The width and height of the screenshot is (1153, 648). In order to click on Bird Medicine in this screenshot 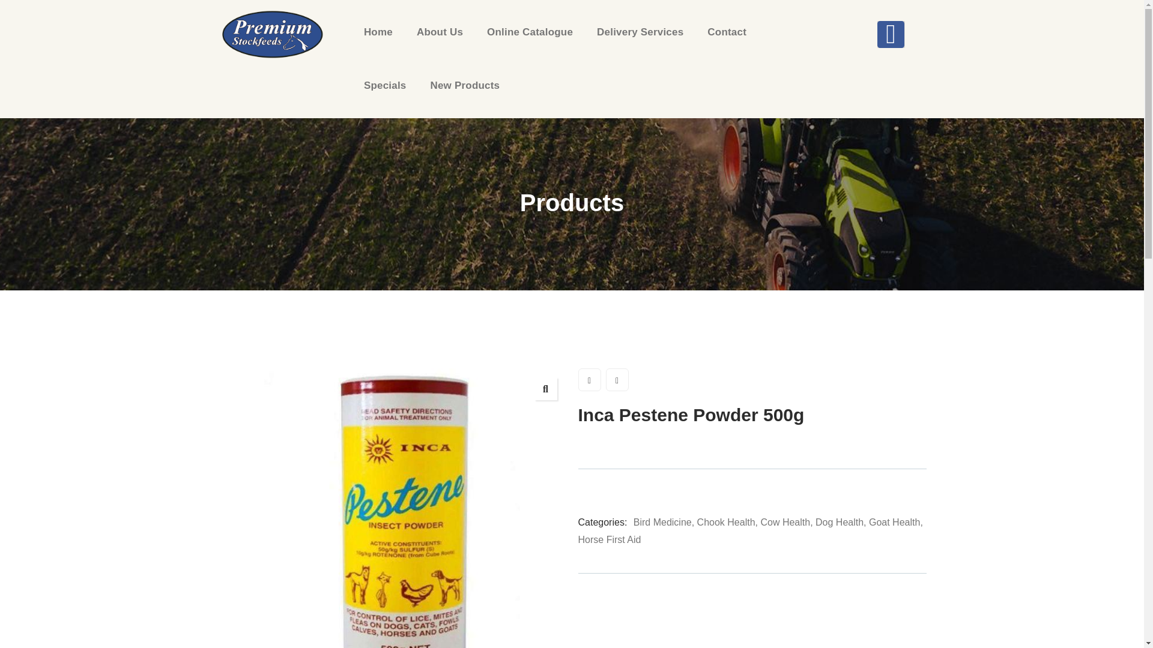, I will do `click(662, 522)`.